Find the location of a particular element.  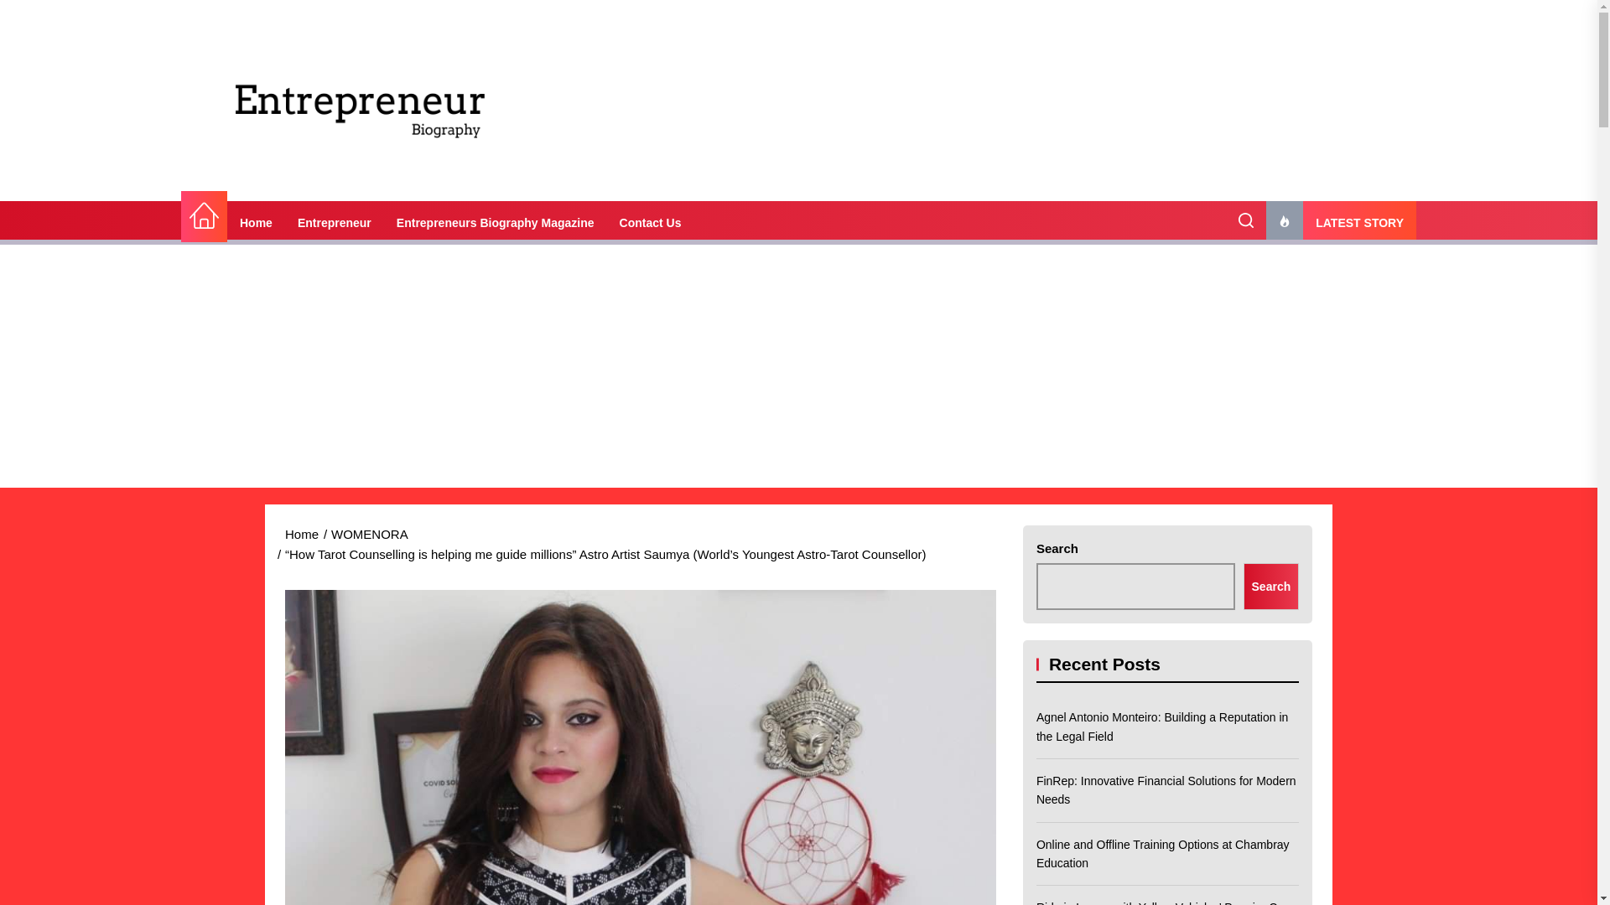

ENTREPRENEUR BIOGRAPHY is located at coordinates (438, 191).